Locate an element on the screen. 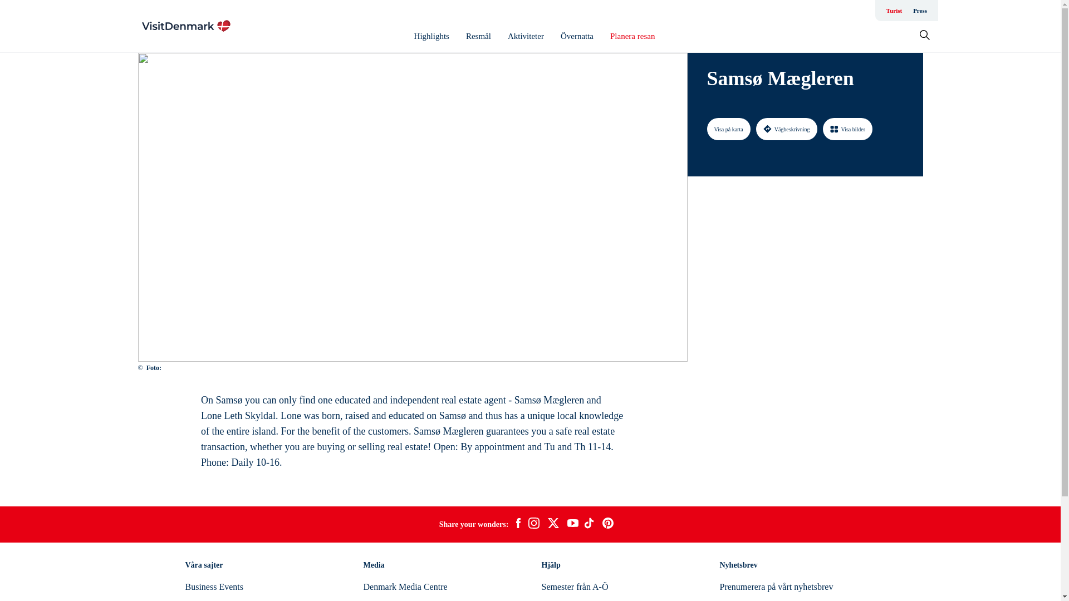  pinterest is located at coordinates (608, 524).